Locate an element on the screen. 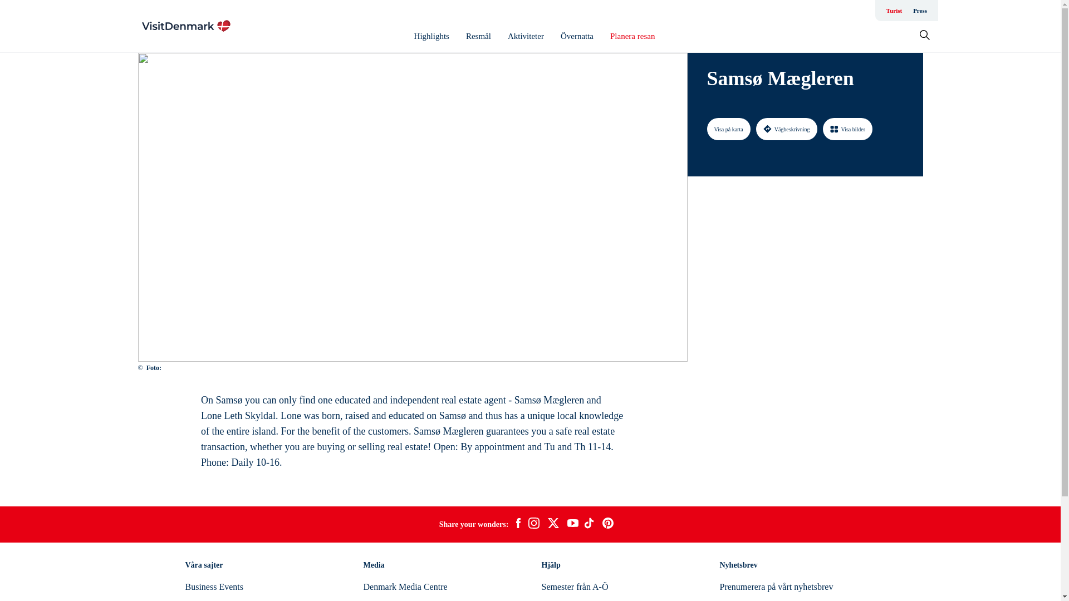  pinterest is located at coordinates (608, 524).